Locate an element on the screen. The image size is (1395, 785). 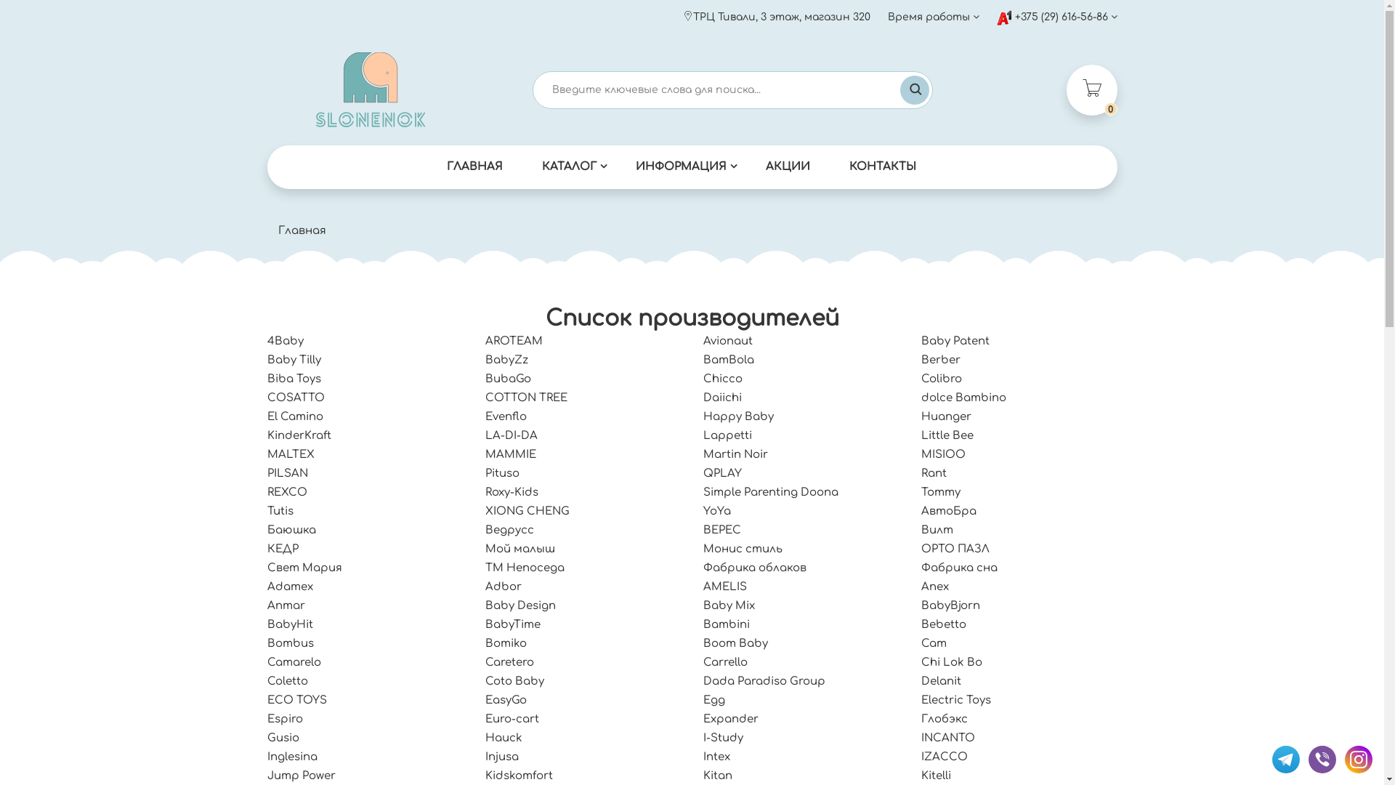
Gusio is located at coordinates (283, 738).